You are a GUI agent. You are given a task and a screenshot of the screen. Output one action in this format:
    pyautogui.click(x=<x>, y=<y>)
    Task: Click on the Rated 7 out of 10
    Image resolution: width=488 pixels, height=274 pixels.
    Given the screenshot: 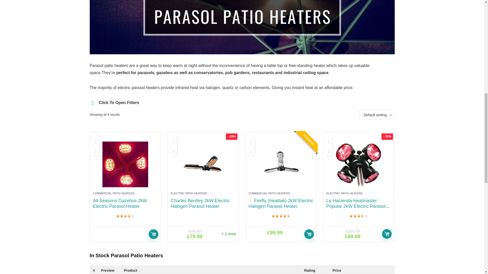 What is the action you would take?
    pyautogui.click(x=359, y=216)
    